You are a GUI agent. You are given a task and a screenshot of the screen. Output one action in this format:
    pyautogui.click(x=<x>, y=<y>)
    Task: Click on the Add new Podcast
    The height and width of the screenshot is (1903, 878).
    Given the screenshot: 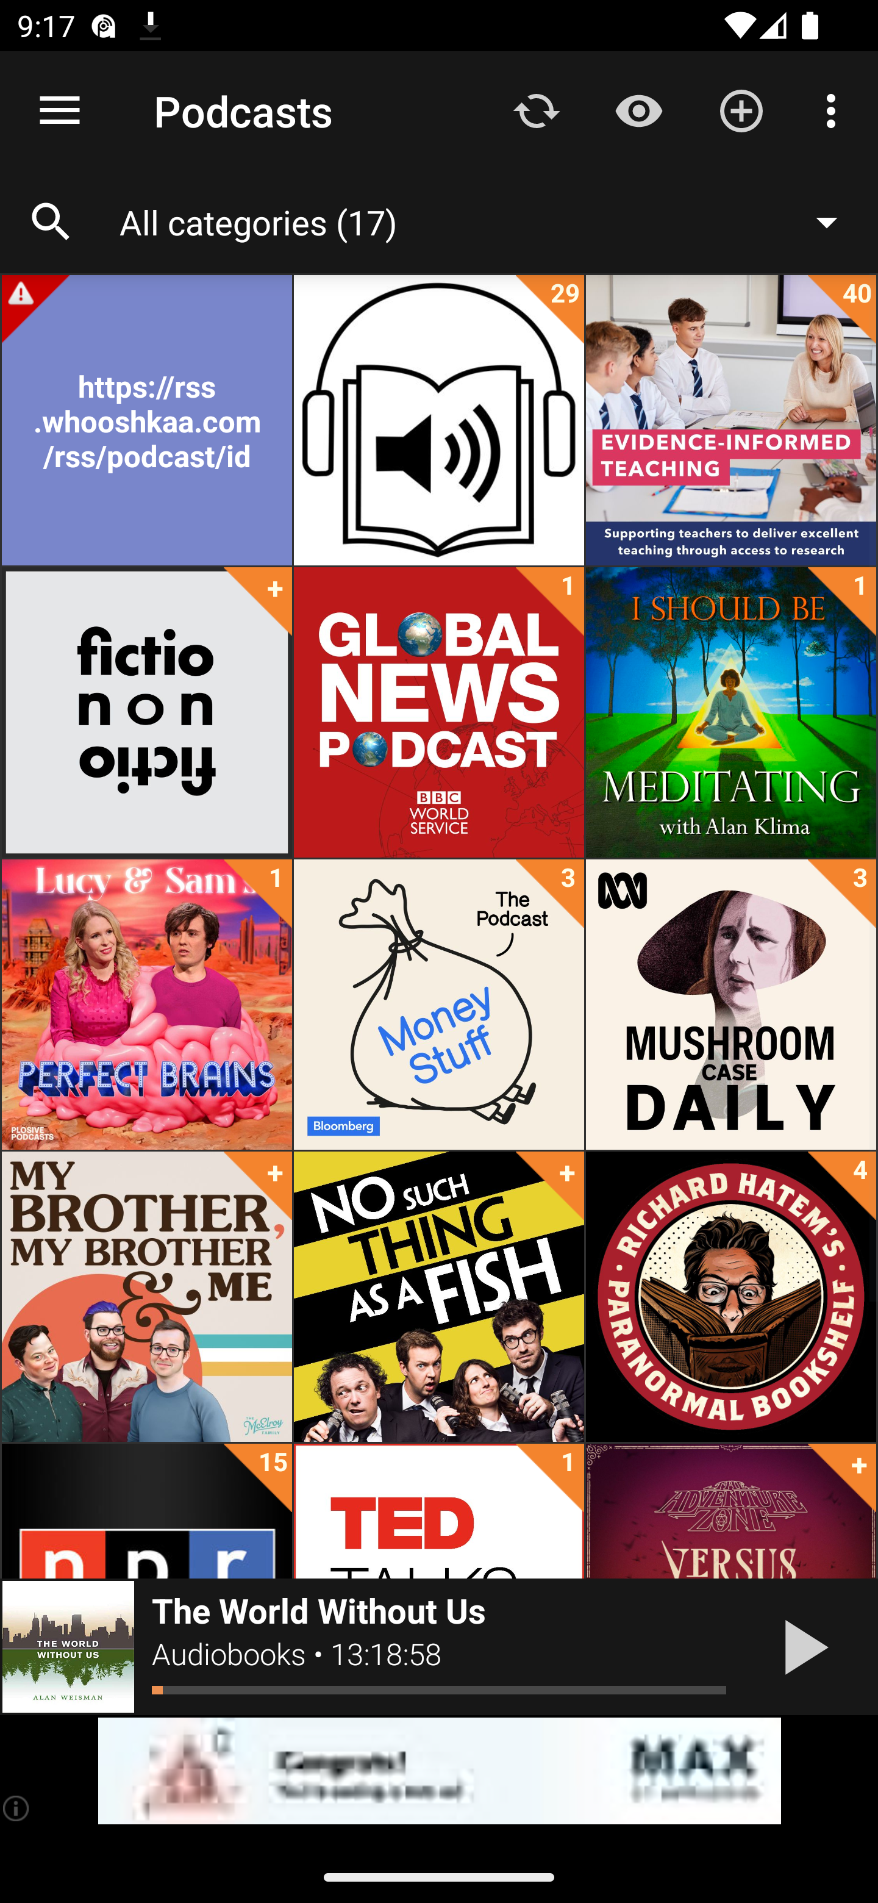 What is the action you would take?
    pyautogui.click(x=741, y=110)
    